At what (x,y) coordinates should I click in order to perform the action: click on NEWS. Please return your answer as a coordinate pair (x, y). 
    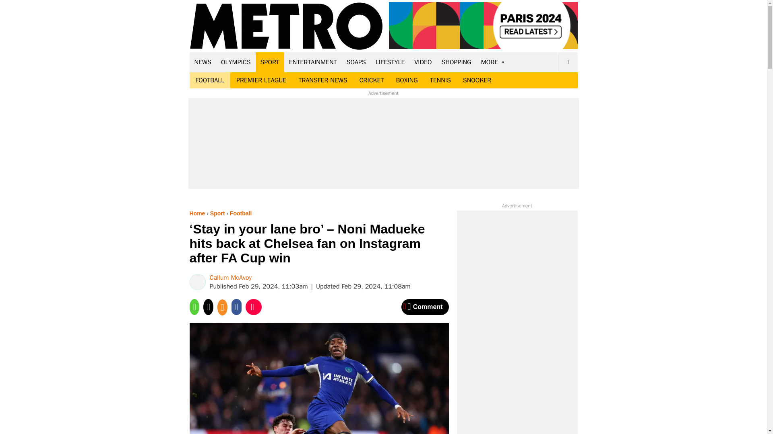
    Looking at the image, I should click on (203, 62).